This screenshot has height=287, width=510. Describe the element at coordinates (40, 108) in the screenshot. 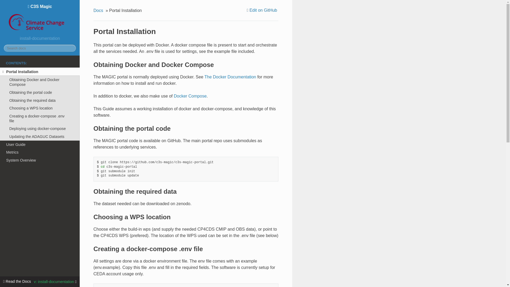

I see `Choosing a WPS location` at that location.